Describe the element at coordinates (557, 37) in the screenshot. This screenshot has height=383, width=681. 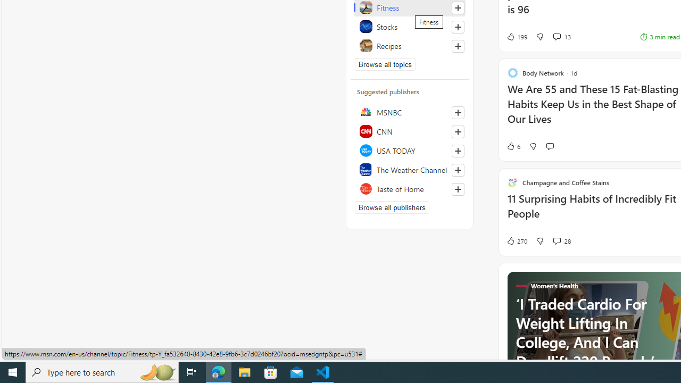
I see `View comments 13 Comment` at that location.